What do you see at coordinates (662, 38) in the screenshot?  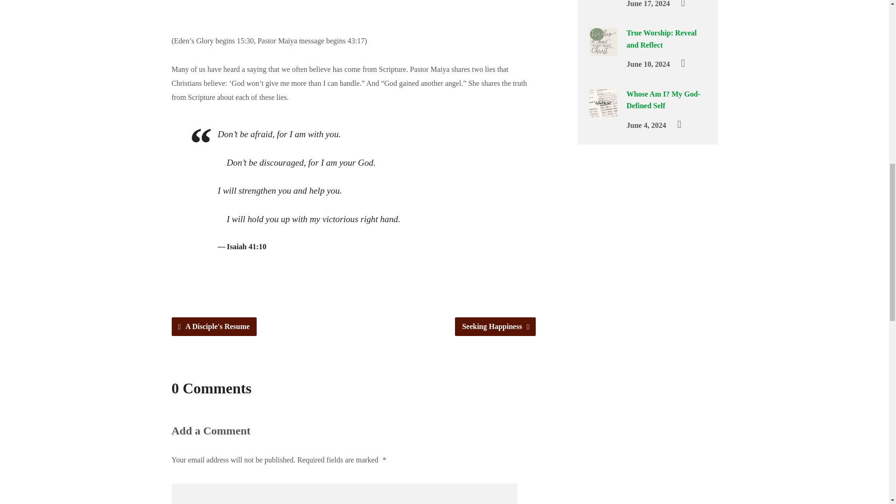 I see `True Worship: Reveal and Reflect` at bounding box center [662, 38].